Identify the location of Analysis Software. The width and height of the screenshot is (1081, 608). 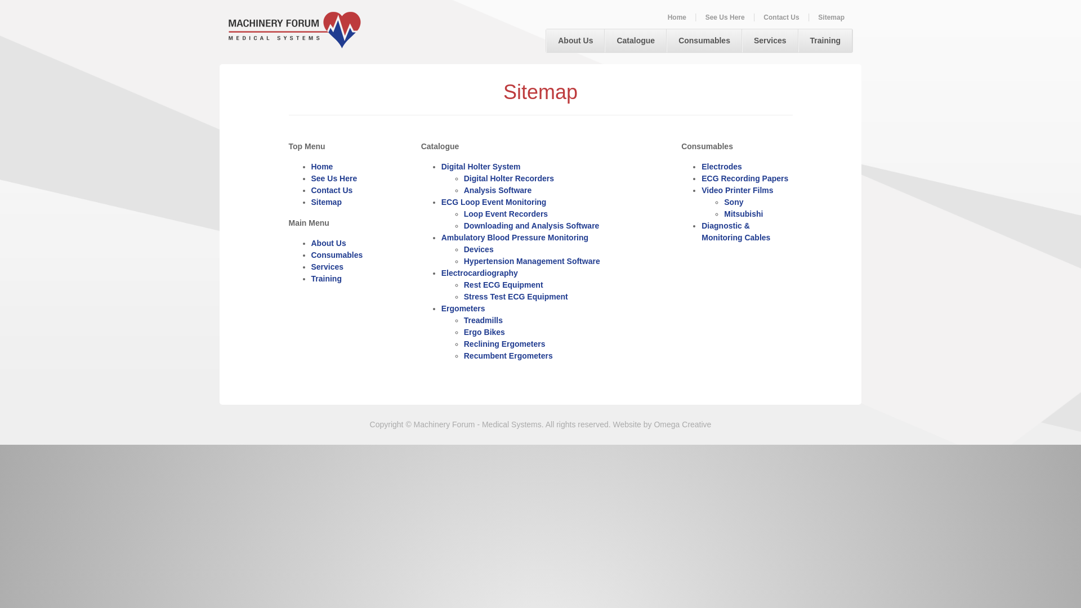
(498, 190).